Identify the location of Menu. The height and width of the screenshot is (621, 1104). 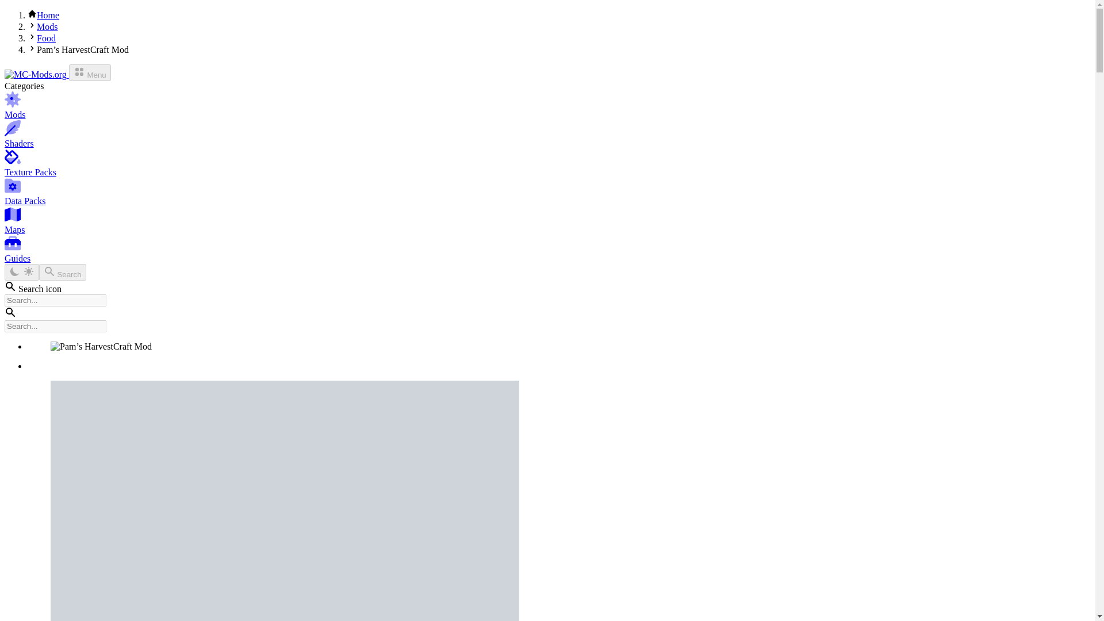
(90, 72).